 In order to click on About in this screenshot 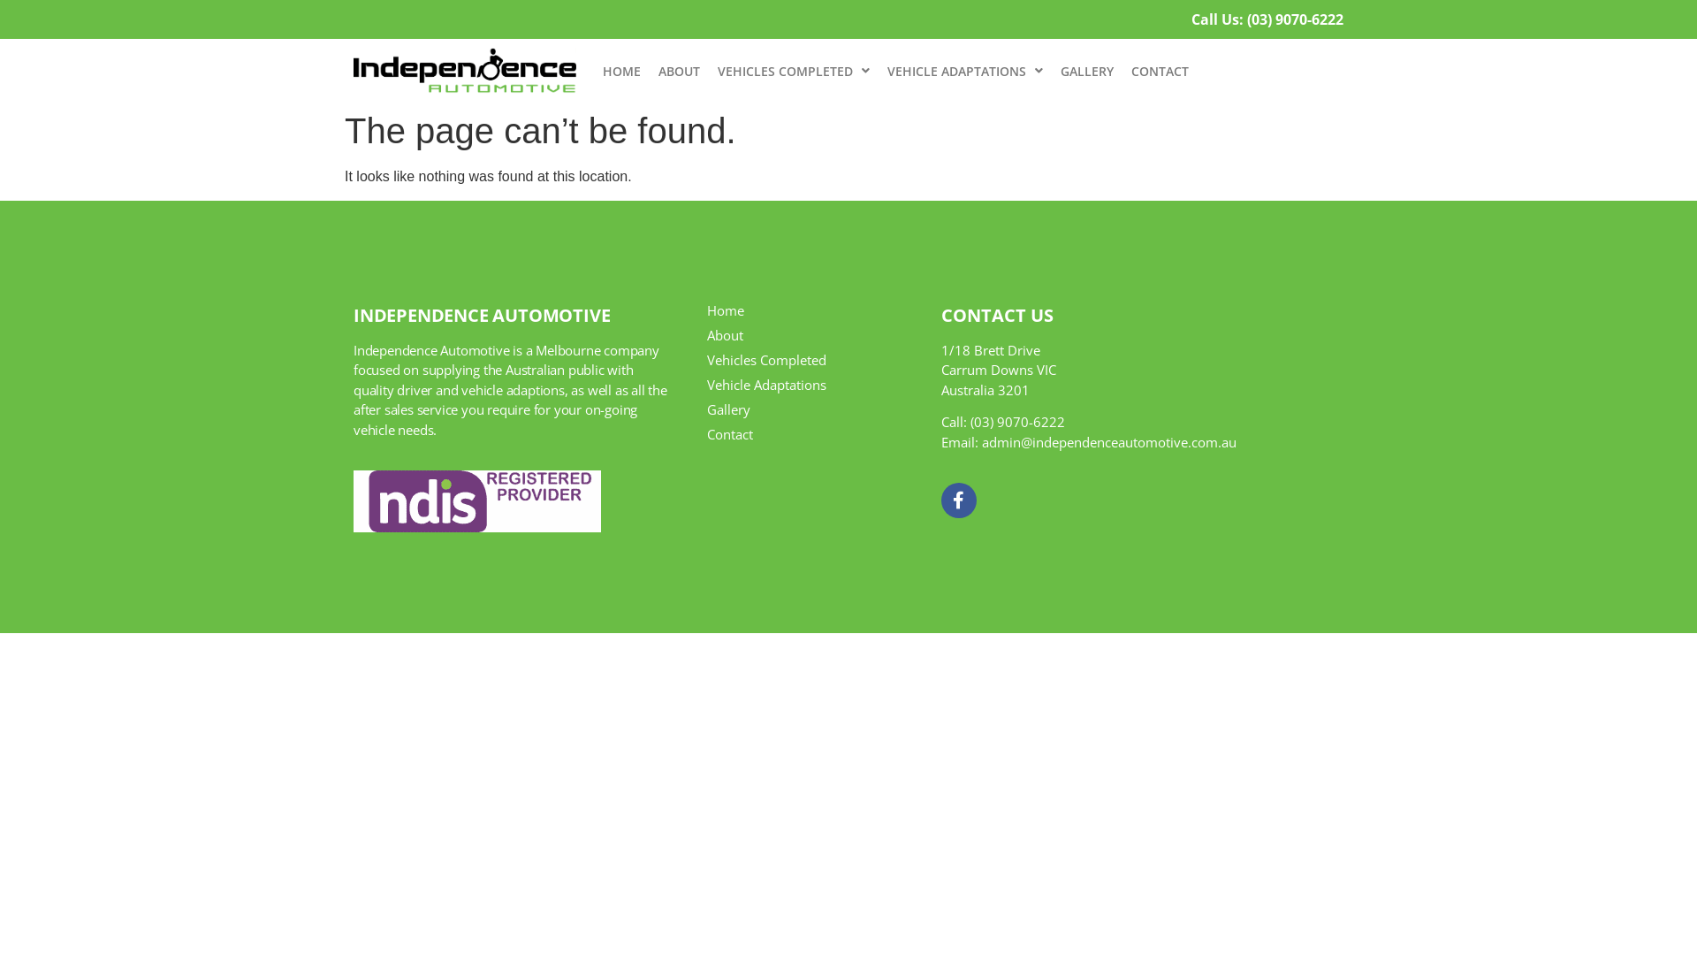, I will do `click(806, 335)`.